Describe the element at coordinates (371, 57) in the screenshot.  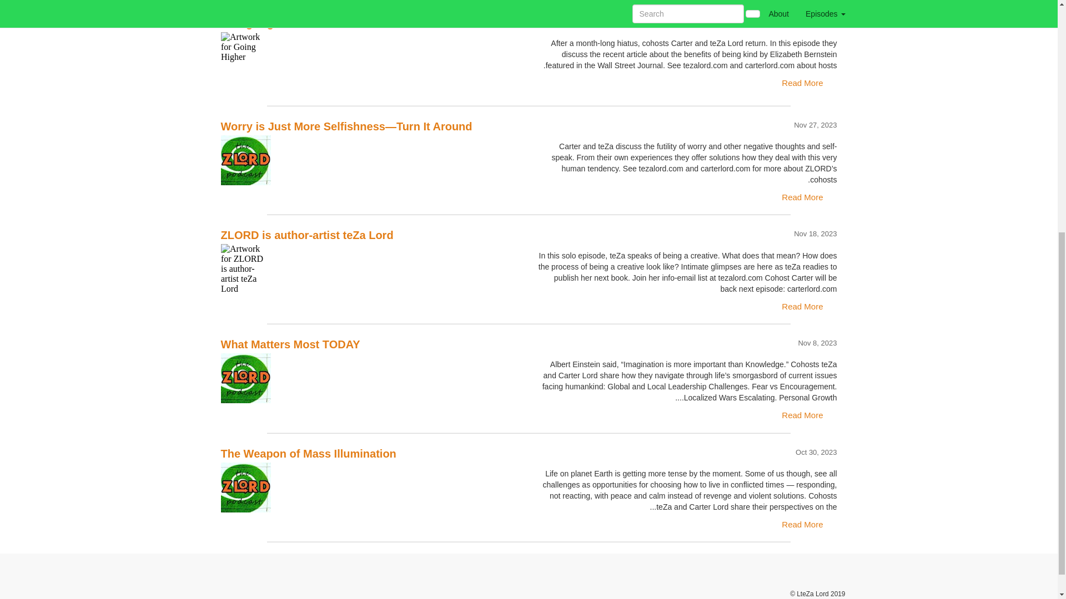
I see `Going Higher` at that location.